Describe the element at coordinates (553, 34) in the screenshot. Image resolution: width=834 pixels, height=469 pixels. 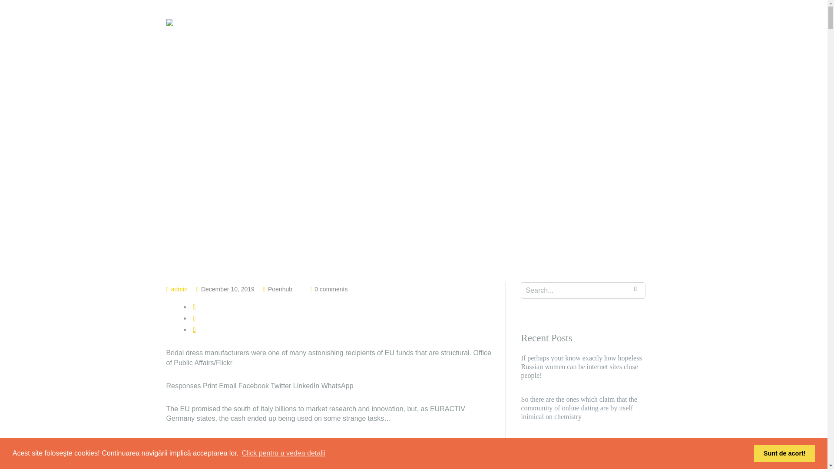
I see `Despre` at that location.